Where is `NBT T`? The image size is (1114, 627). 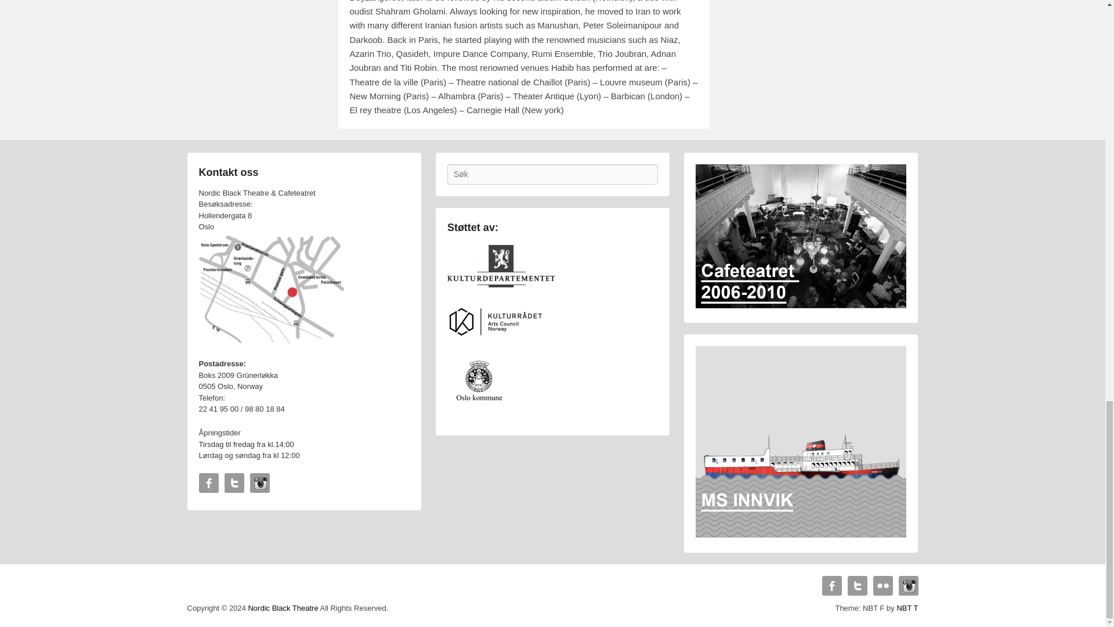
NBT T is located at coordinates (907, 608).